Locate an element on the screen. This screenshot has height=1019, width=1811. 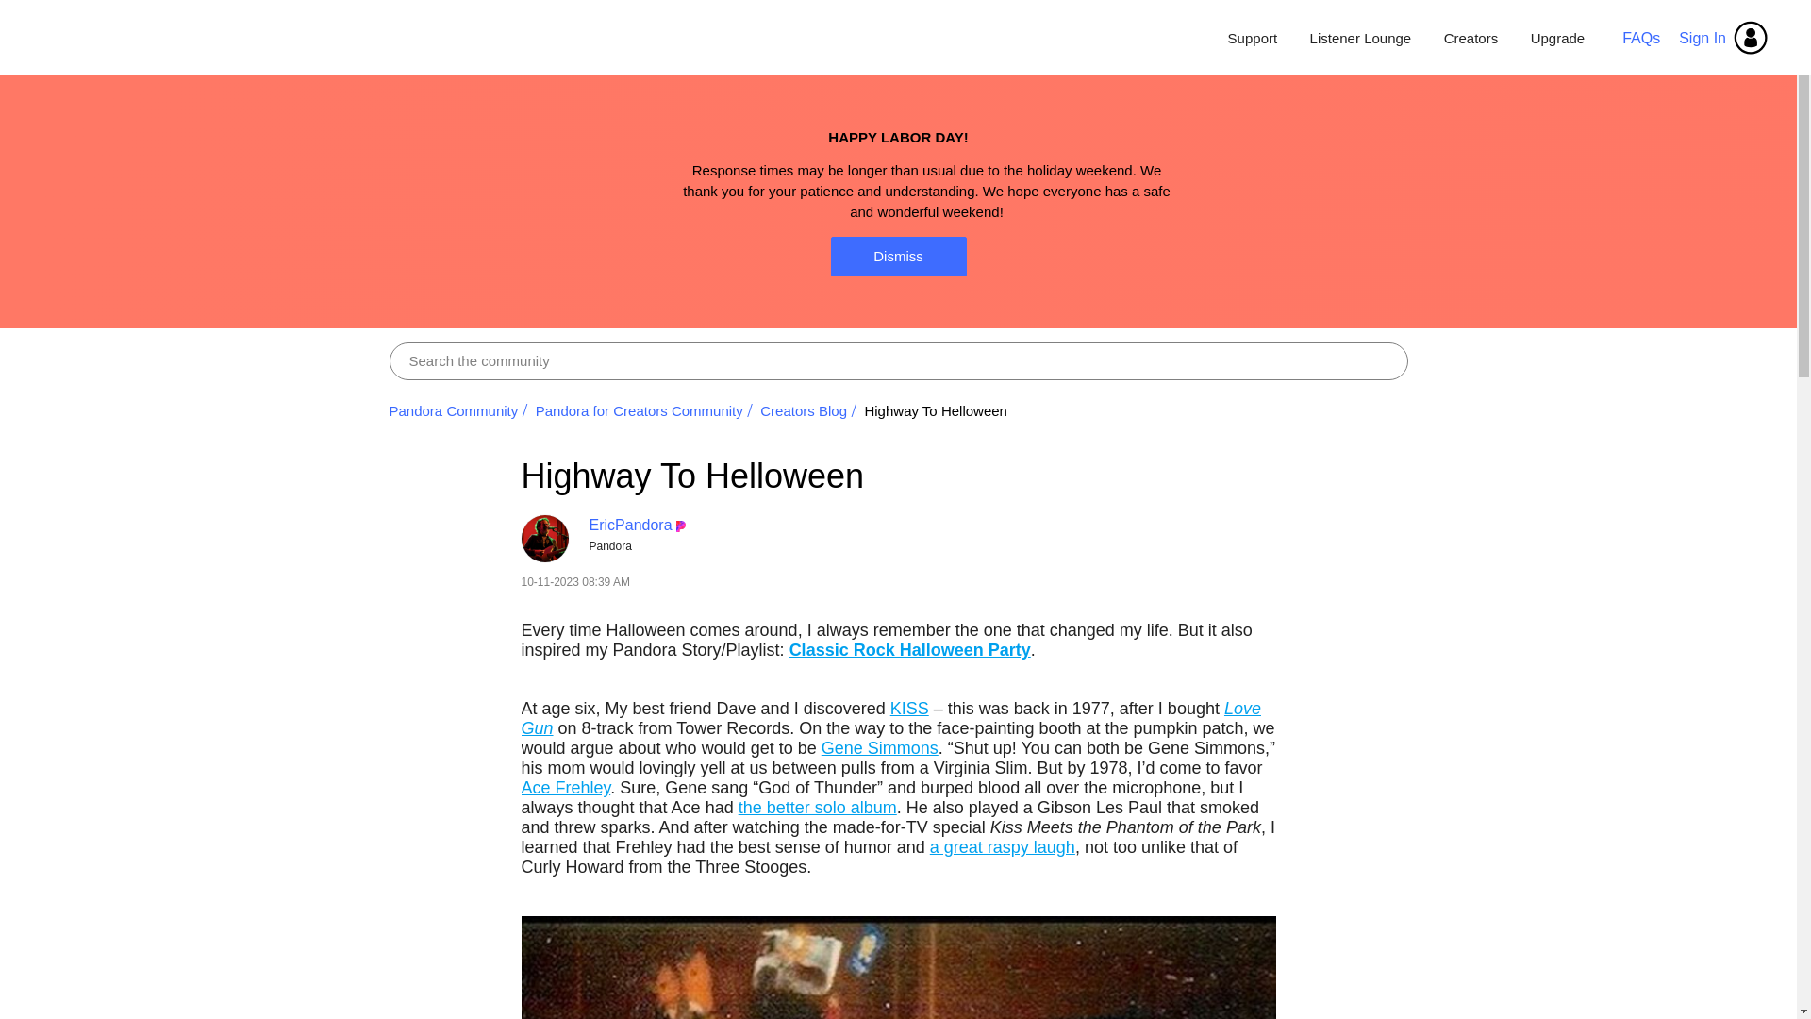
Love Gun is located at coordinates (890, 717).